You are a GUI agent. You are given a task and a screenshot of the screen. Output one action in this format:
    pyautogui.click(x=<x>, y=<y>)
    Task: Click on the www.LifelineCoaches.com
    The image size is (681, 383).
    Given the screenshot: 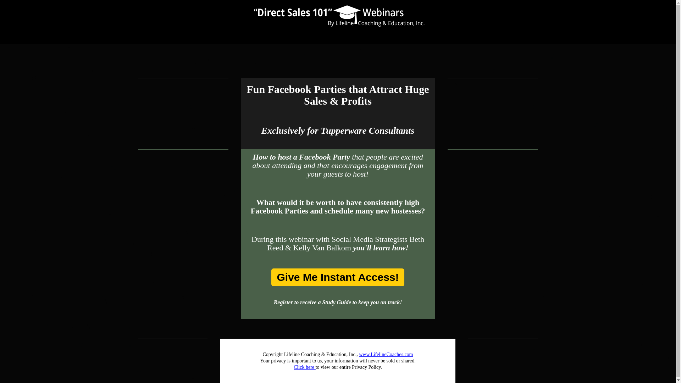 What is the action you would take?
    pyautogui.click(x=386, y=354)
    